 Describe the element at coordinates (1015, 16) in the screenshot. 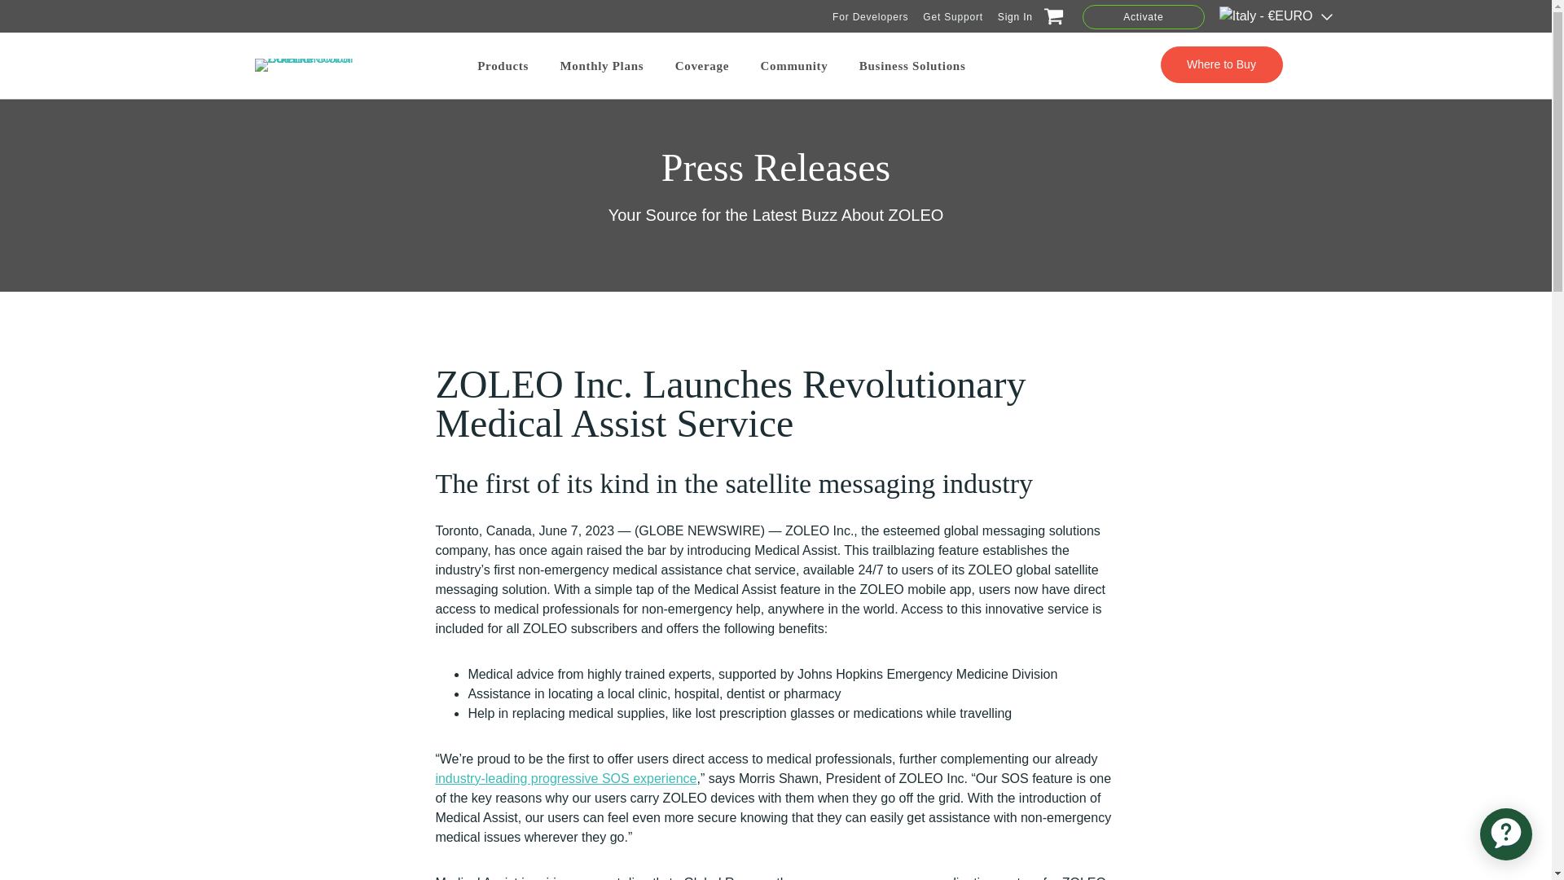

I see `Sign In` at that location.